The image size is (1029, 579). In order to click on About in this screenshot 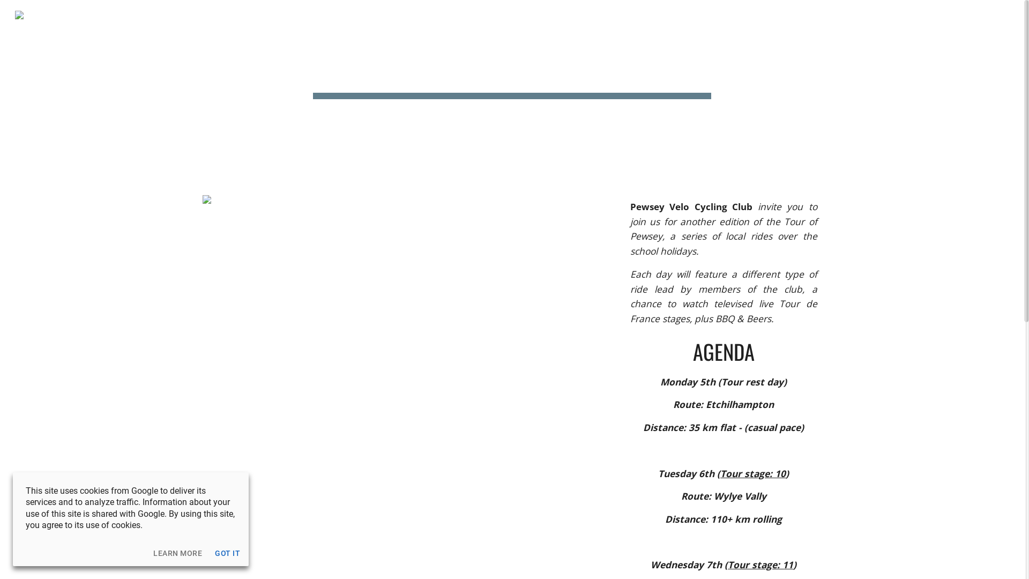, I will do `click(628, 15)`.